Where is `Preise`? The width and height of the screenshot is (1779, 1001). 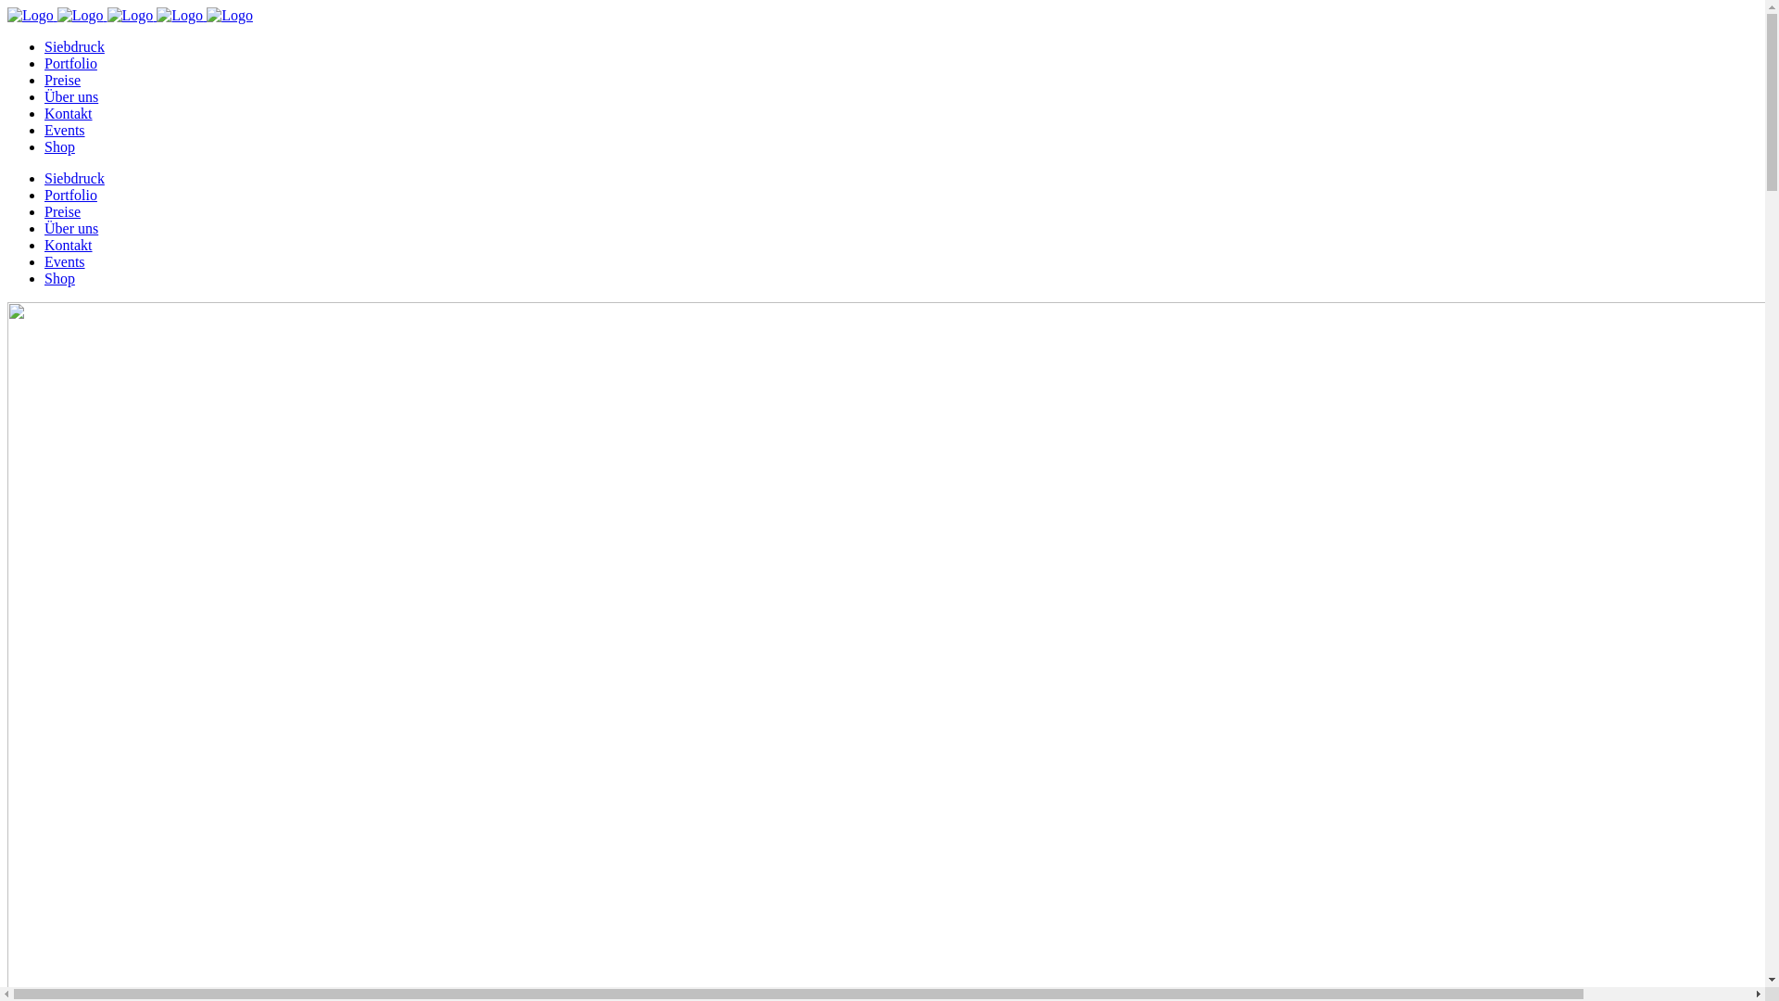 Preise is located at coordinates (63, 80).